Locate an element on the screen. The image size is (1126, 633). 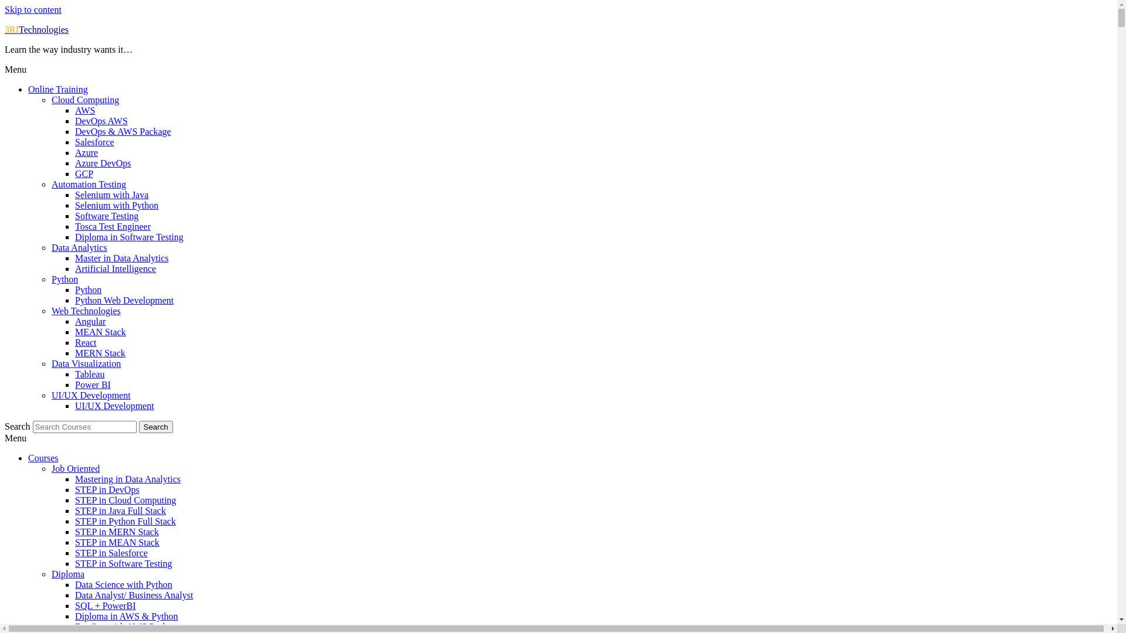
Cloud Computing is located at coordinates (86, 100).